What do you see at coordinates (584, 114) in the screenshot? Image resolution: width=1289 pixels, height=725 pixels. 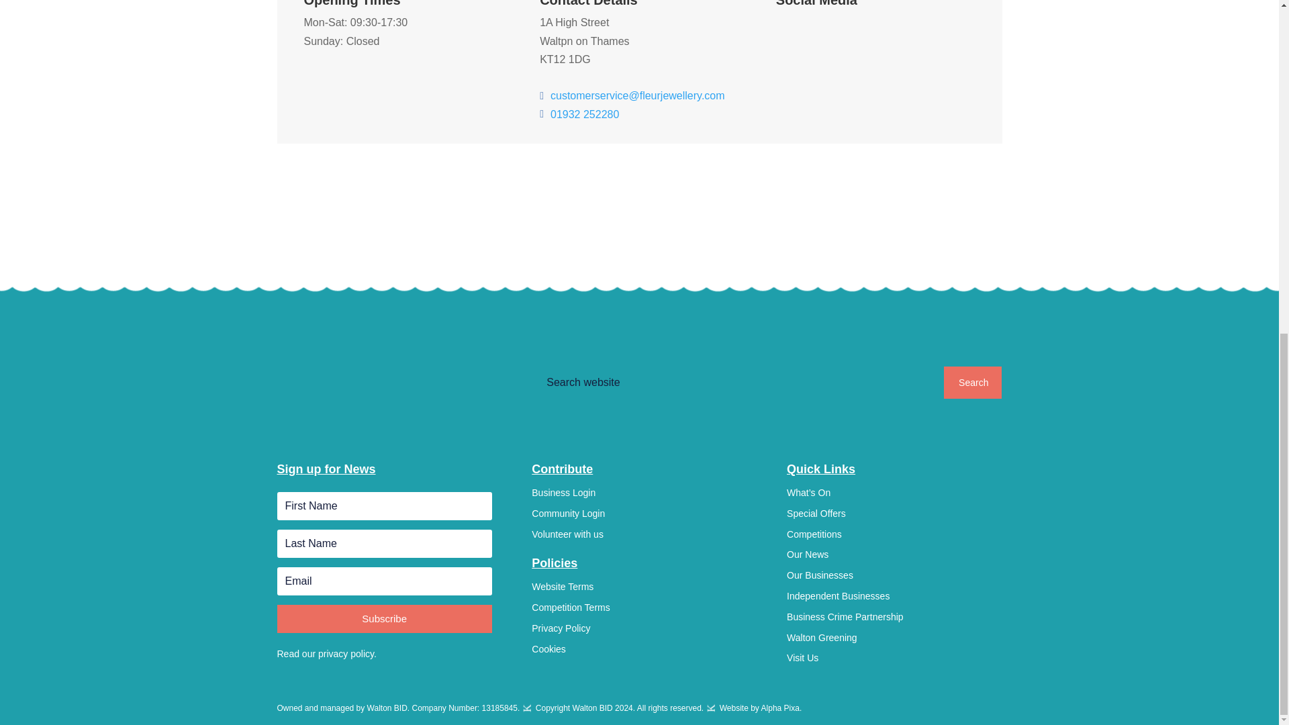 I see `01932 252280` at bounding box center [584, 114].